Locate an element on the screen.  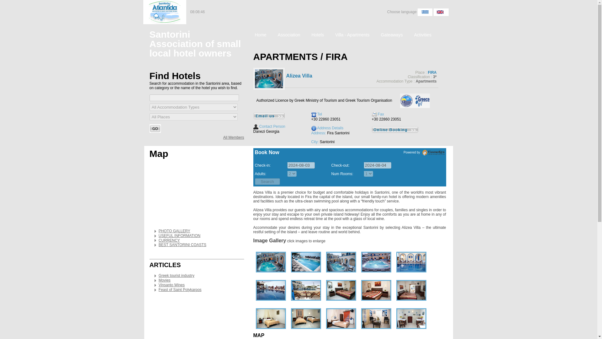
Search is located at coordinates (267, 181).